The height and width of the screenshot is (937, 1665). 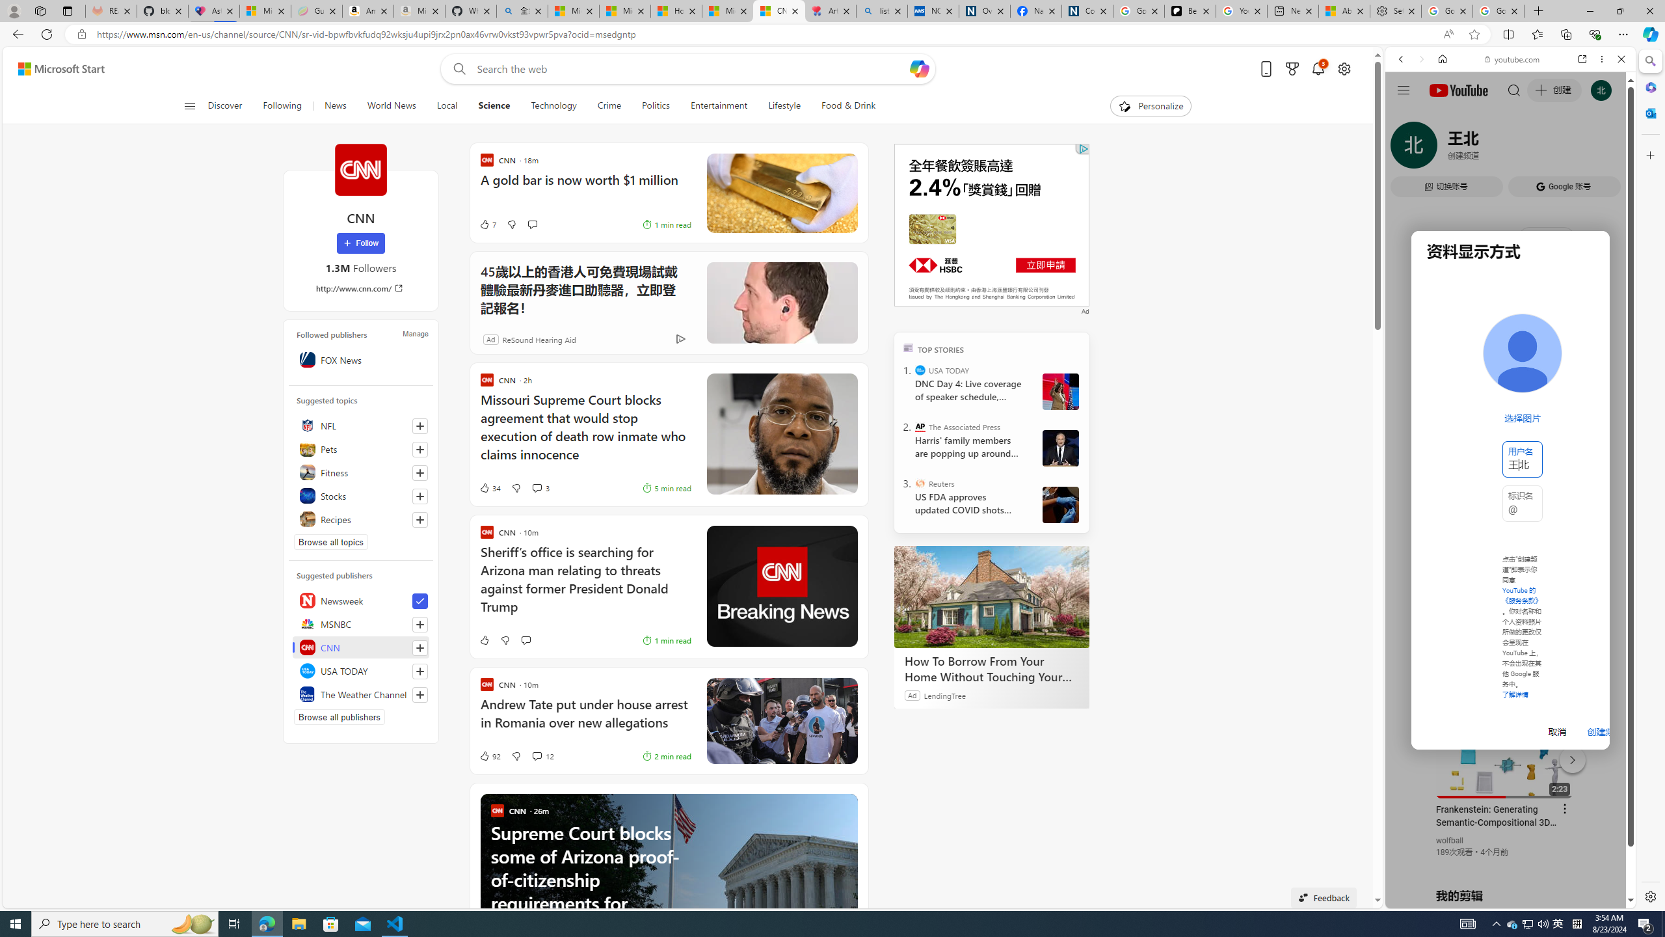 I want to click on Class: button-glyph, so click(x=190, y=106).